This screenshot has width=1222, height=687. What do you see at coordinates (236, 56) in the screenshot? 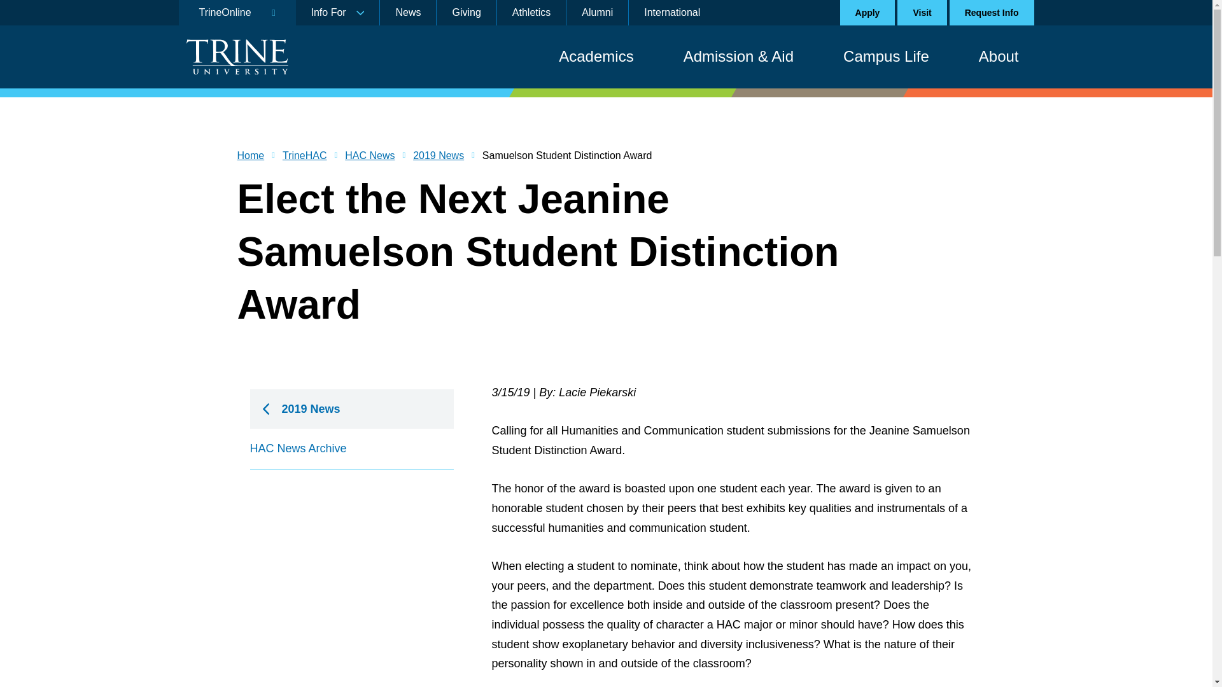
I see `Home page for Trine University` at bounding box center [236, 56].